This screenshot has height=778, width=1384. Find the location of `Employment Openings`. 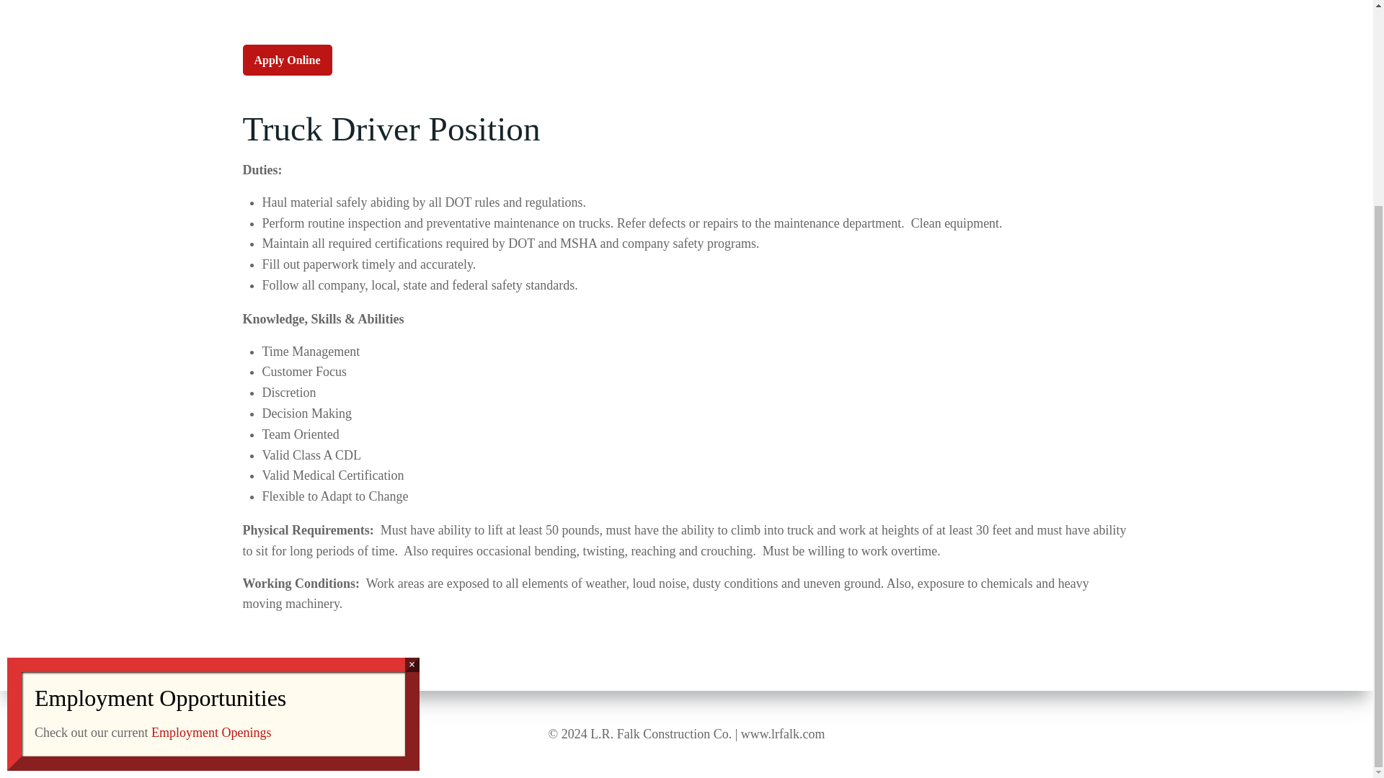

Employment Openings is located at coordinates (210, 462).